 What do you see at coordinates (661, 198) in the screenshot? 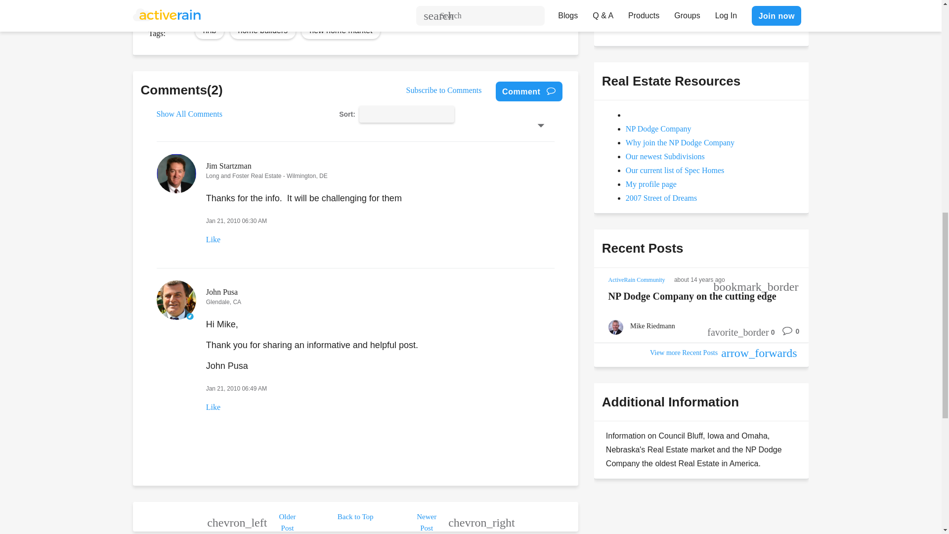
I see `2007 Street of Dreams` at bounding box center [661, 198].